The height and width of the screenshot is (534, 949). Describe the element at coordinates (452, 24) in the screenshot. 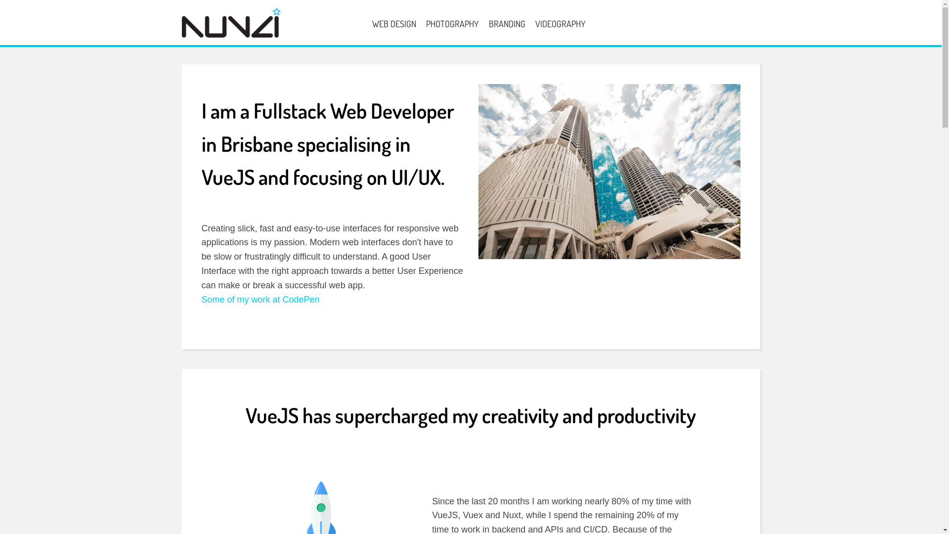

I see `PHOTOGRAPHY` at that location.